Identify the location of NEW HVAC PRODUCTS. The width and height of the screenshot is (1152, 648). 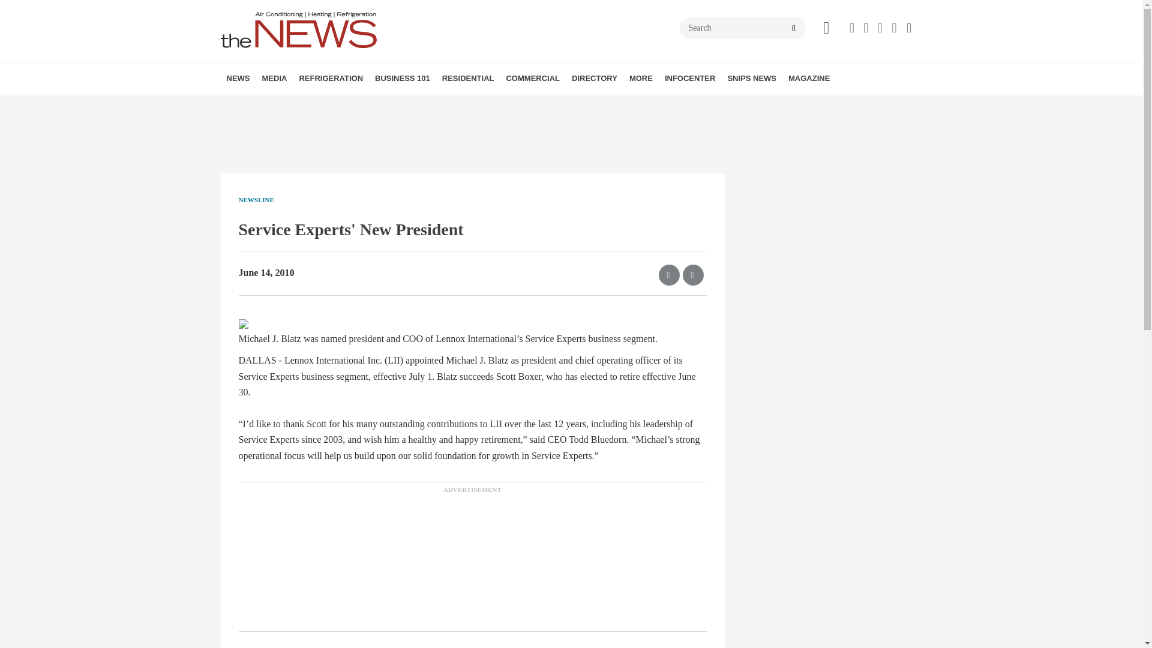
(301, 105).